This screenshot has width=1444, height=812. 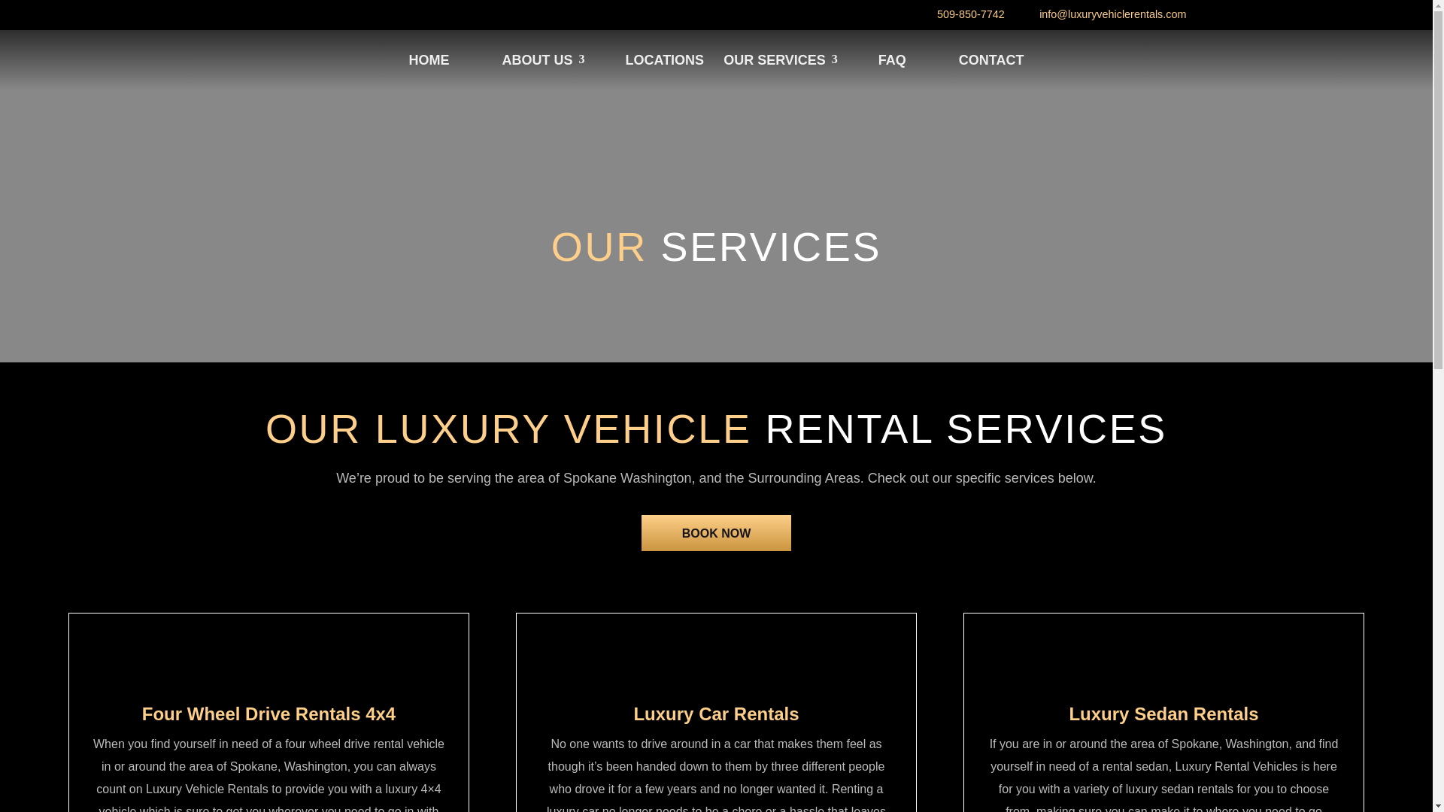 What do you see at coordinates (892, 60) in the screenshot?
I see `FAQ` at bounding box center [892, 60].